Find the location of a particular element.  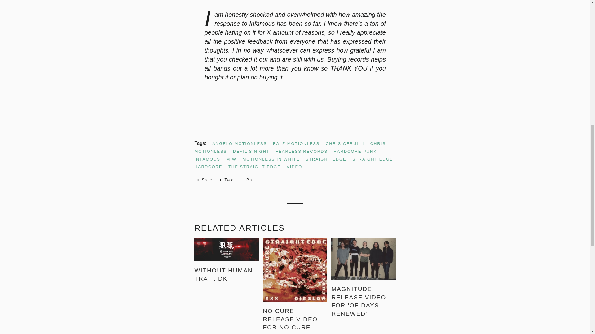

Tweet on Twitter is located at coordinates (227, 180).